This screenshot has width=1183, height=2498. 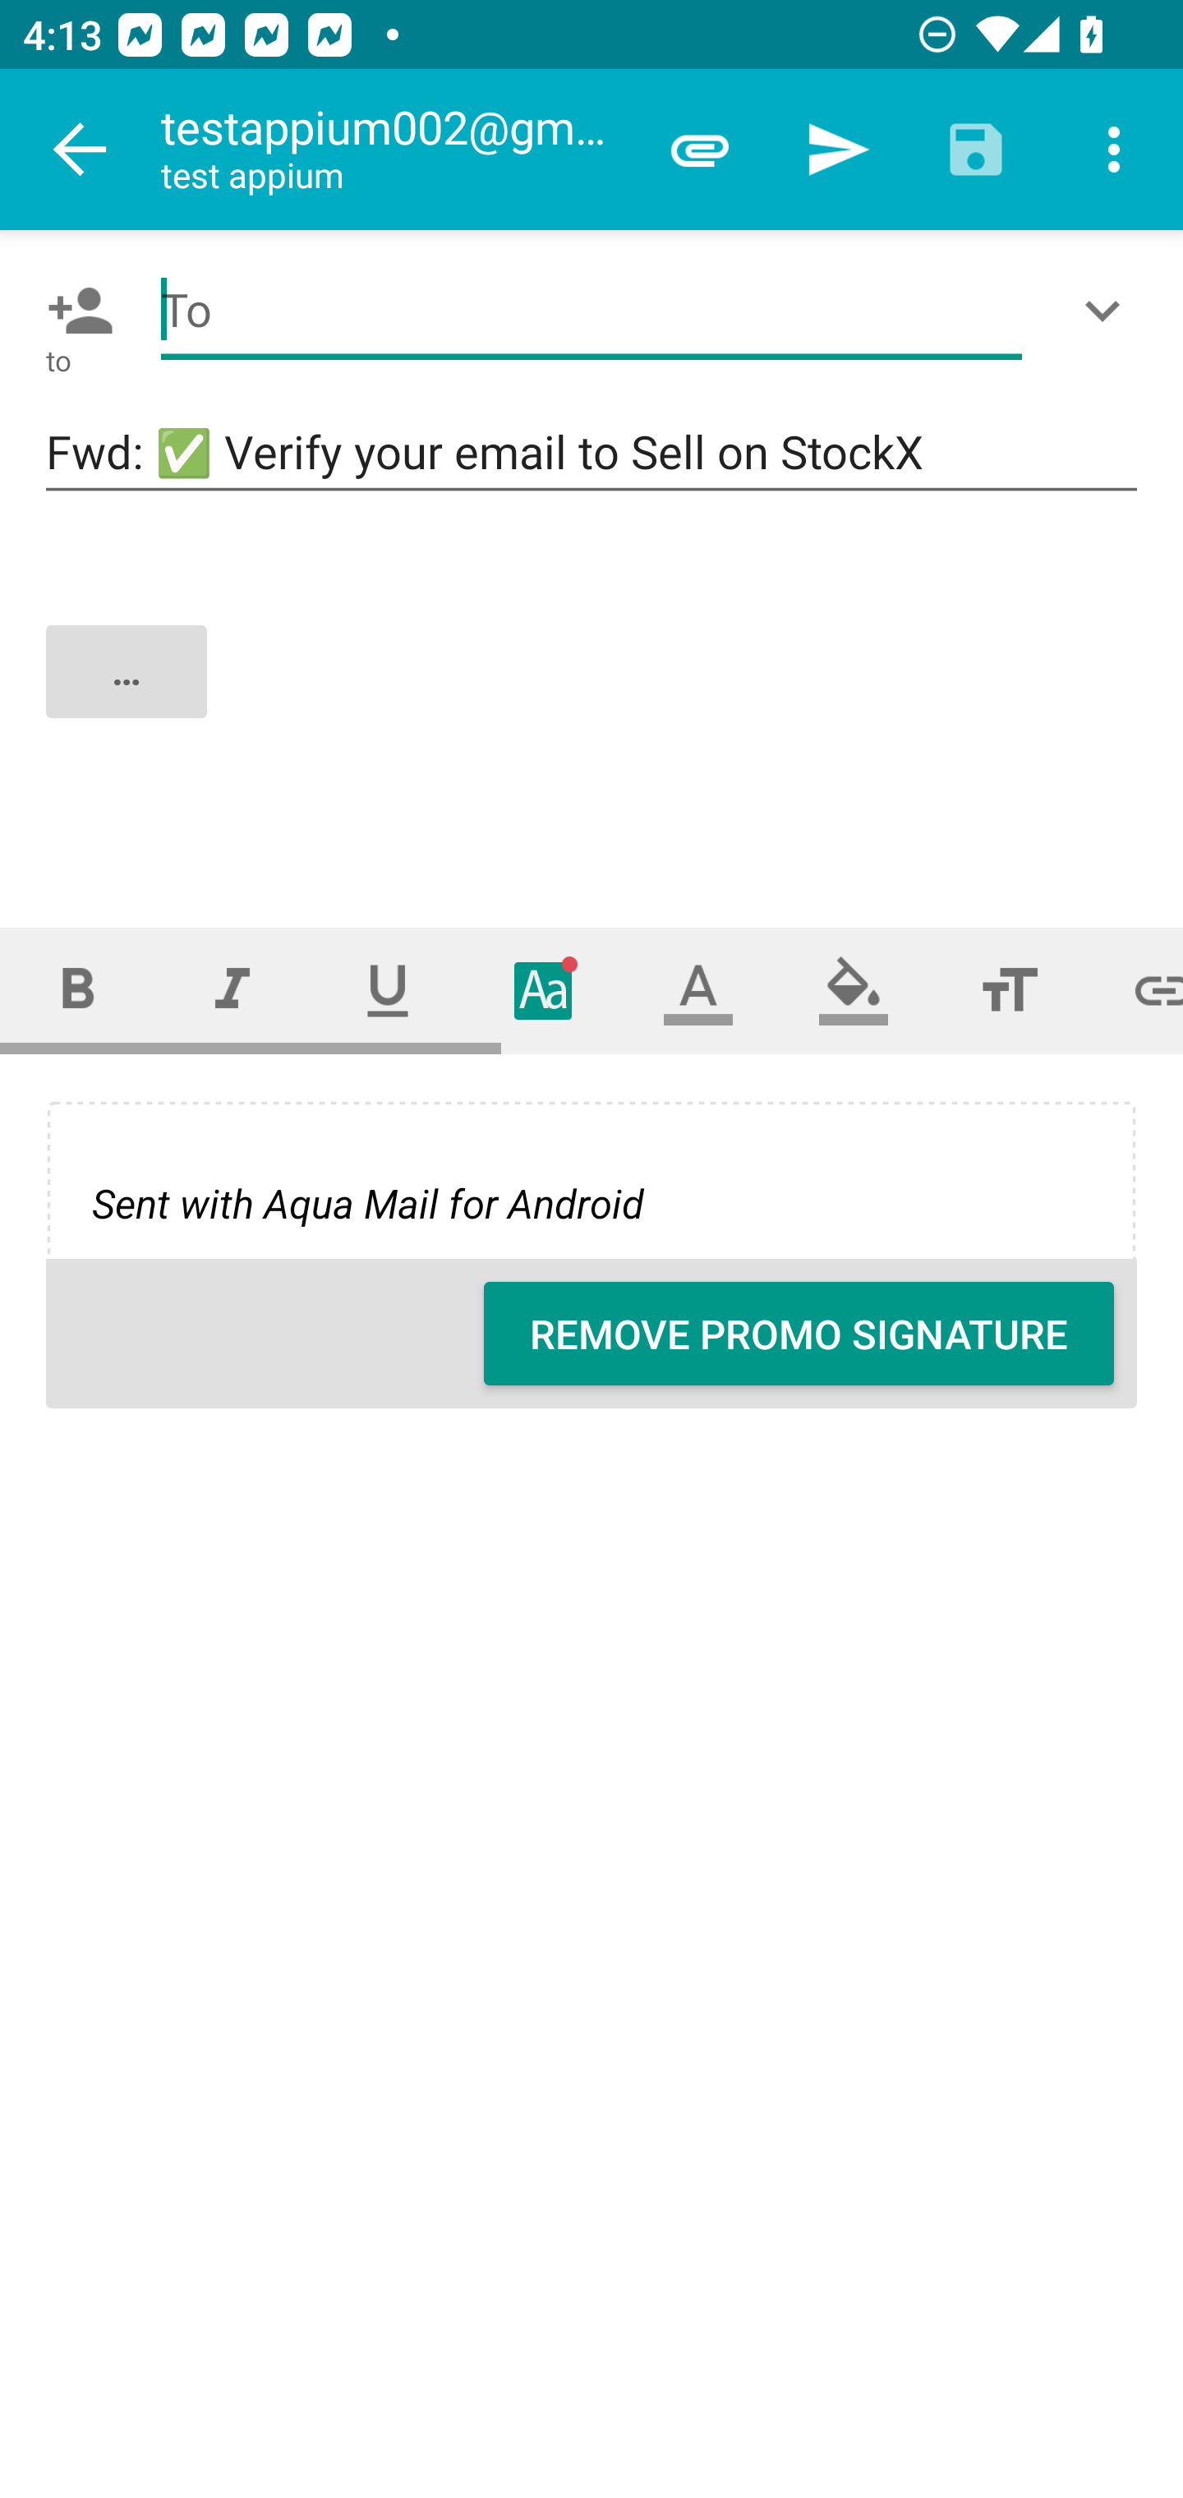 I want to click on Fwd: ✅ Verify your email to Sell on StockX, so click(x=591, y=454).